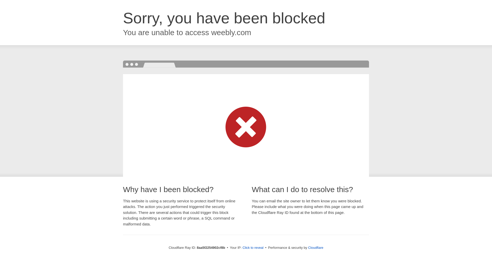 This screenshot has width=492, height=277. I want to click on Click to reveal, so click(253, 248).